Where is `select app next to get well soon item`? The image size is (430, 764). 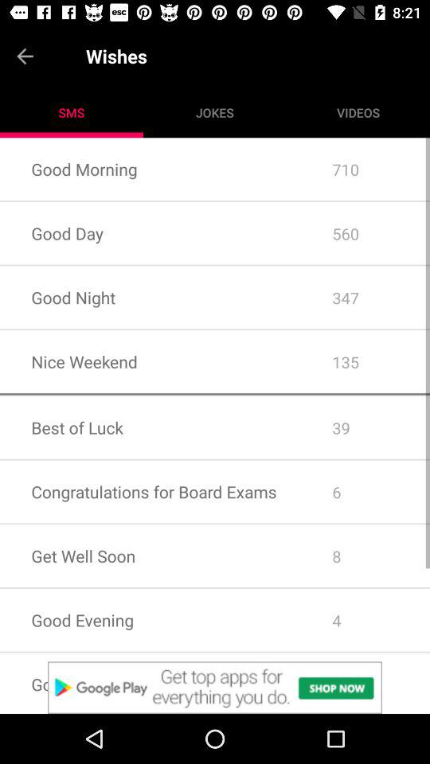
select app next to get well soon item is located at coordinates (365, 620).